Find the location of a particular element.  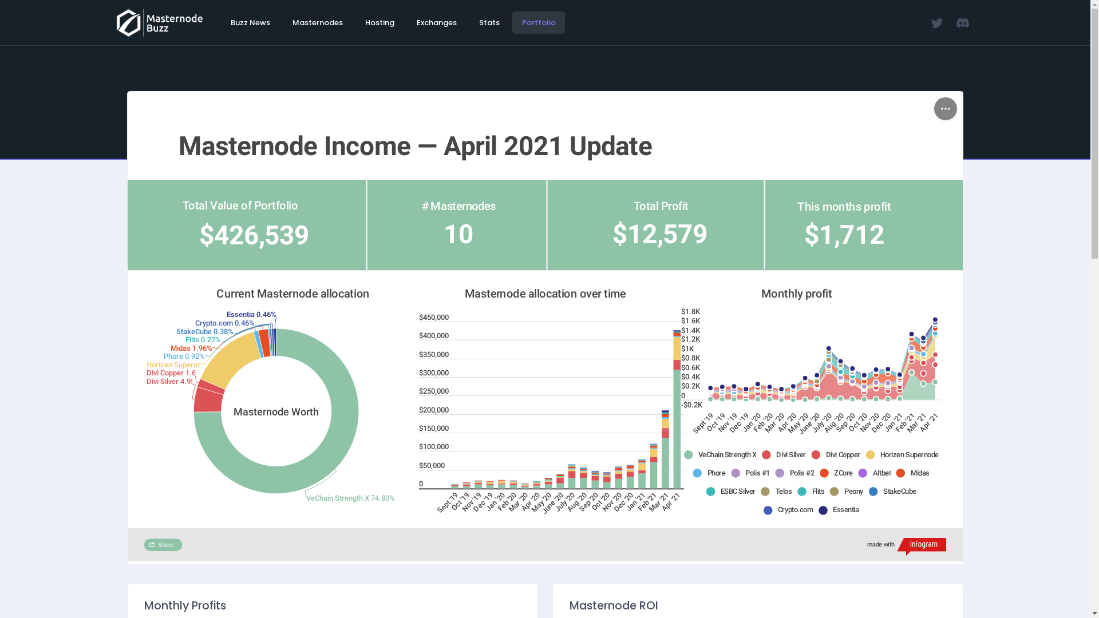

Stats is located at coordinates (489, 23).